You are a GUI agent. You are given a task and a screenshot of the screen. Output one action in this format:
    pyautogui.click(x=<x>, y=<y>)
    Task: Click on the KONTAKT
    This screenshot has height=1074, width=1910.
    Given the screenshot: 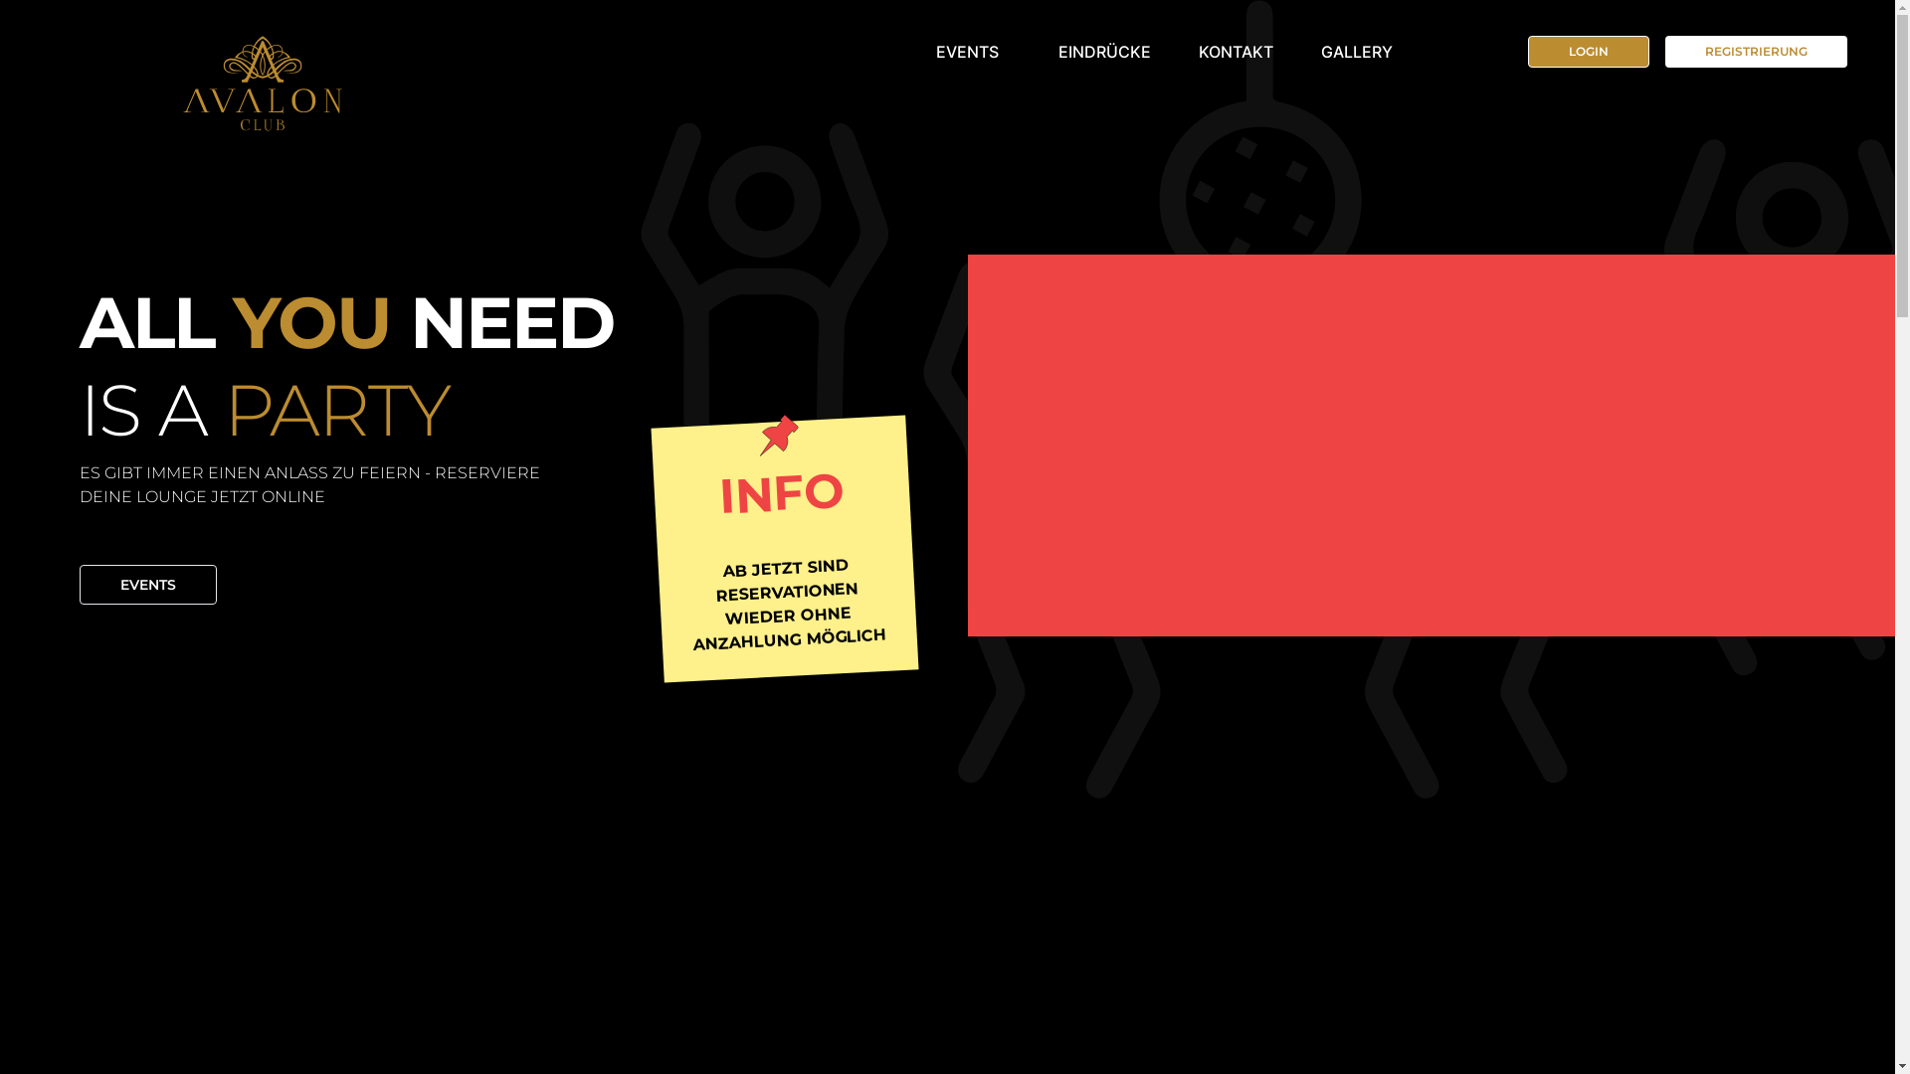 What is the action you would take?
    pyautogui.click(x=1236, y=52)
    